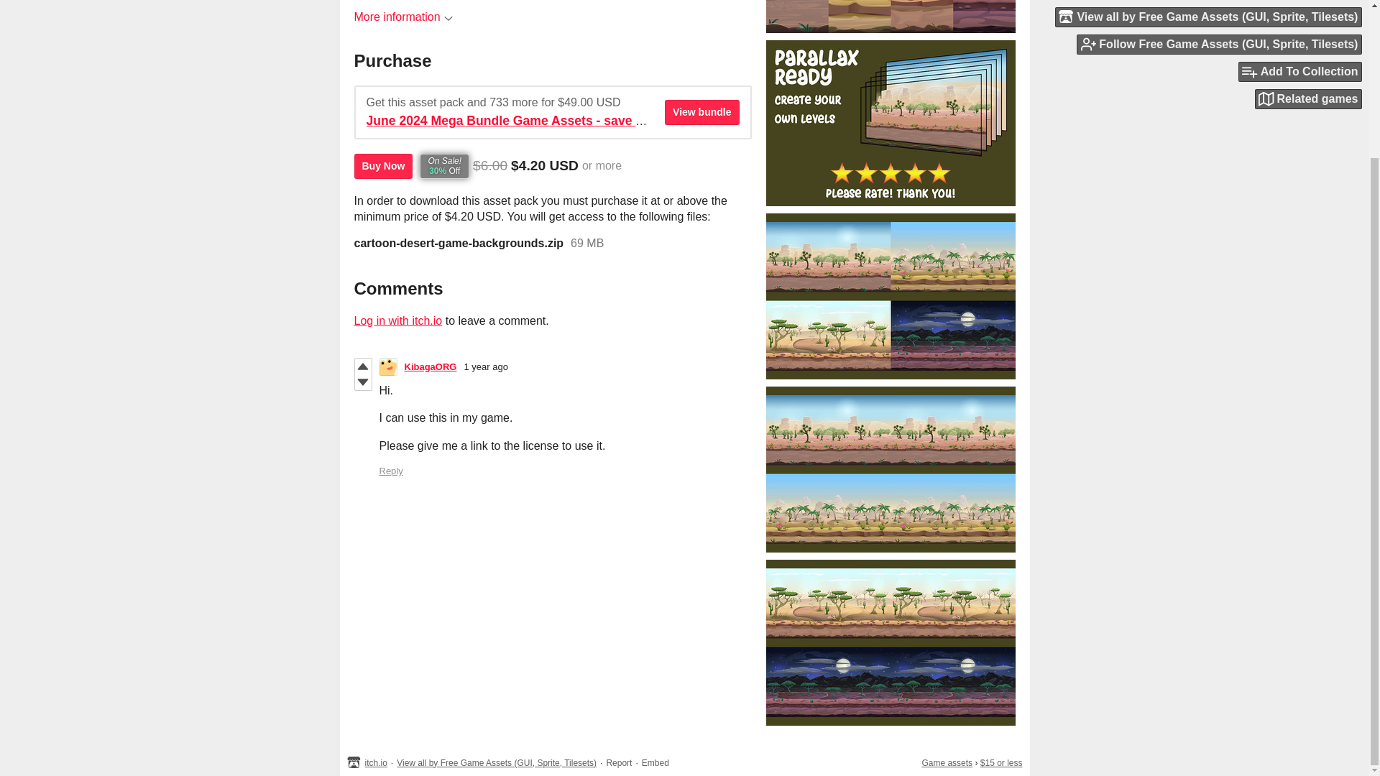 This screenshot has height=776, width=1380. I want to click on More information, so click(402, 17).